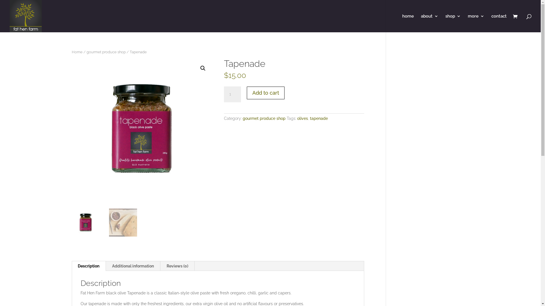  What do you see at coordinates (302, 118) in the screenshot?
I see `olives` at bounding box center [302, 118].